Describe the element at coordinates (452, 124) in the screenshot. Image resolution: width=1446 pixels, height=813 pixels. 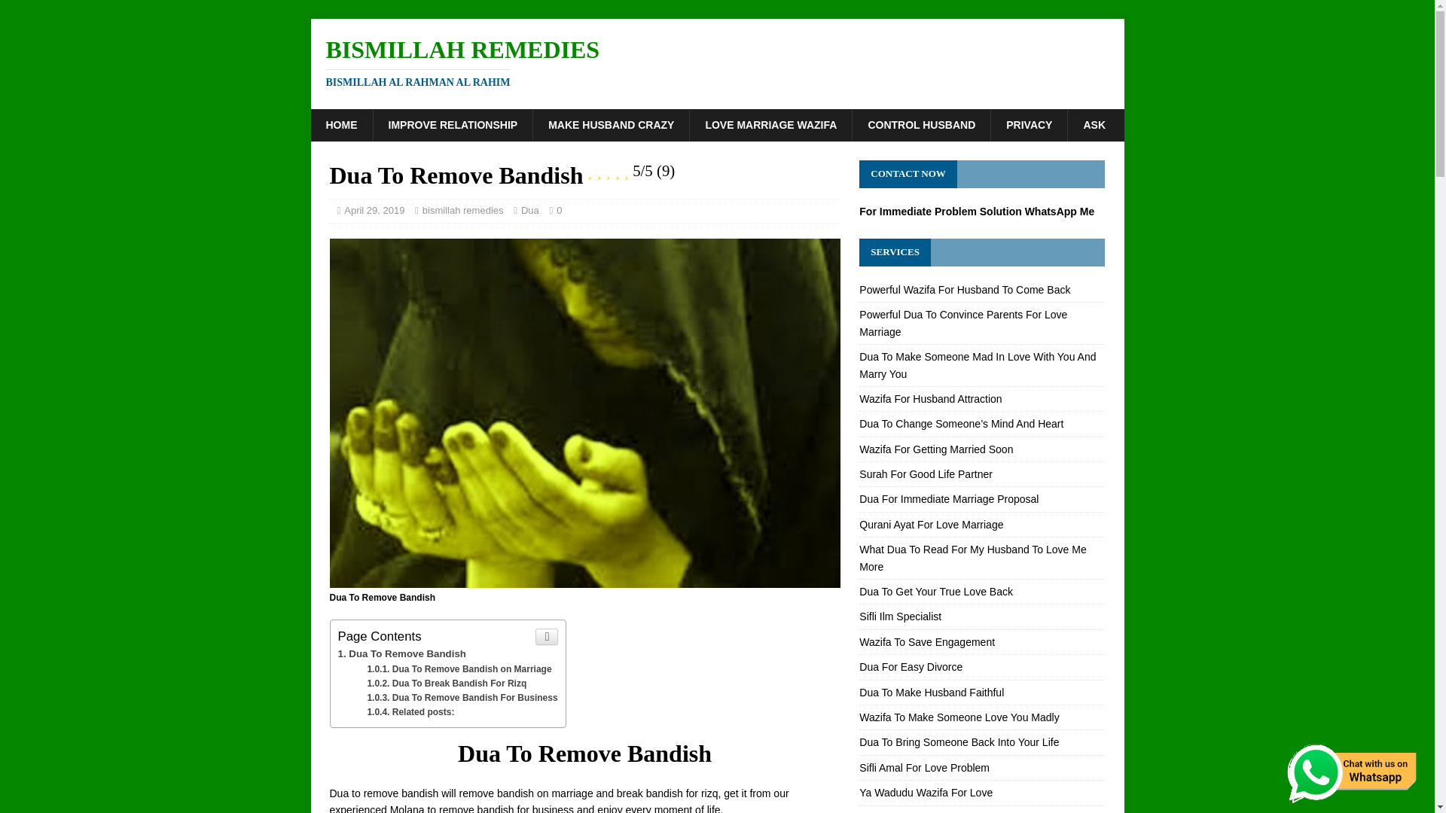
I see `April 29, 2019` at that location.